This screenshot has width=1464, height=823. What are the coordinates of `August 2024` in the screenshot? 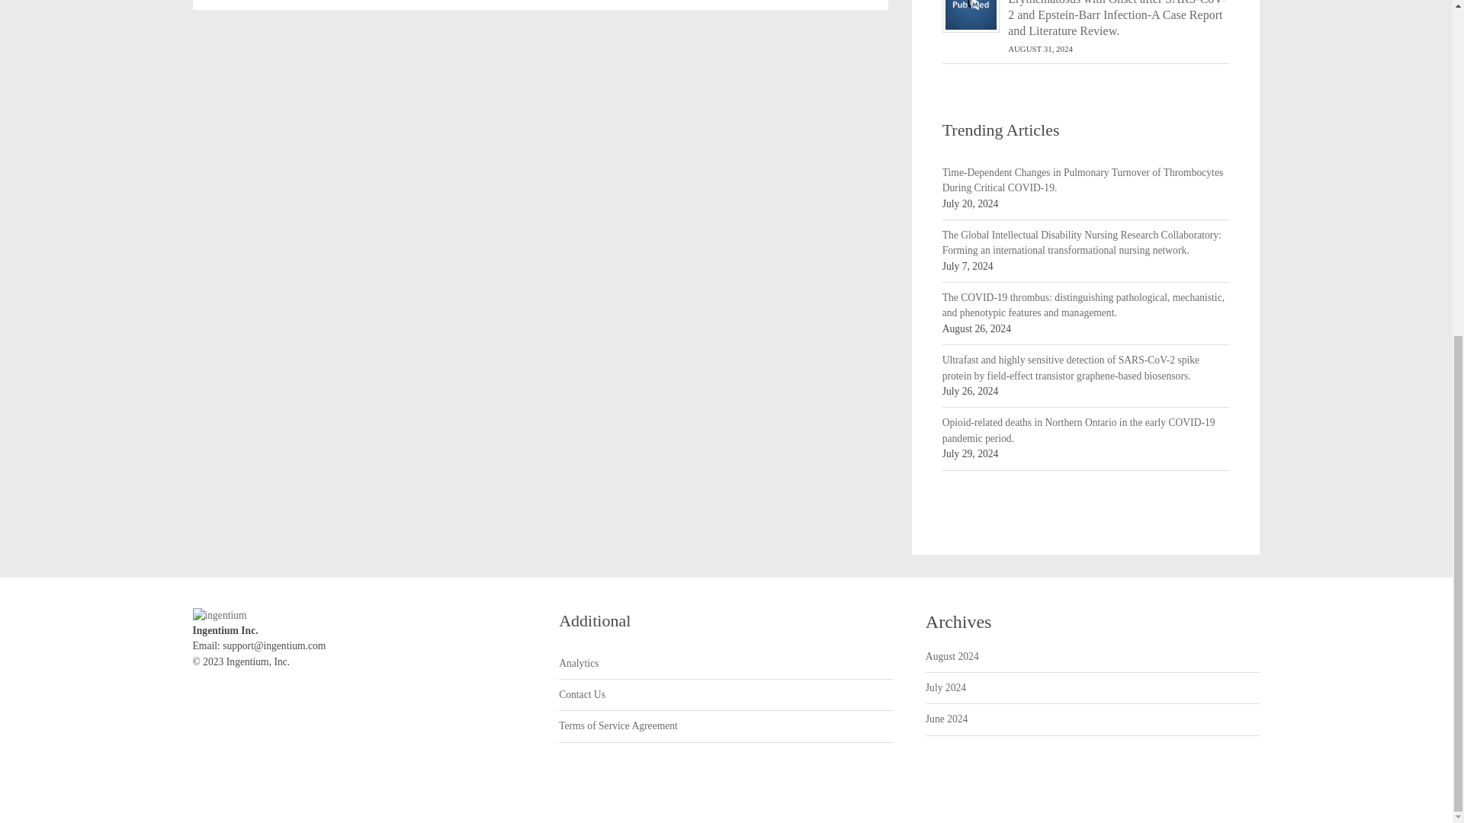 It's located at (952, 657).